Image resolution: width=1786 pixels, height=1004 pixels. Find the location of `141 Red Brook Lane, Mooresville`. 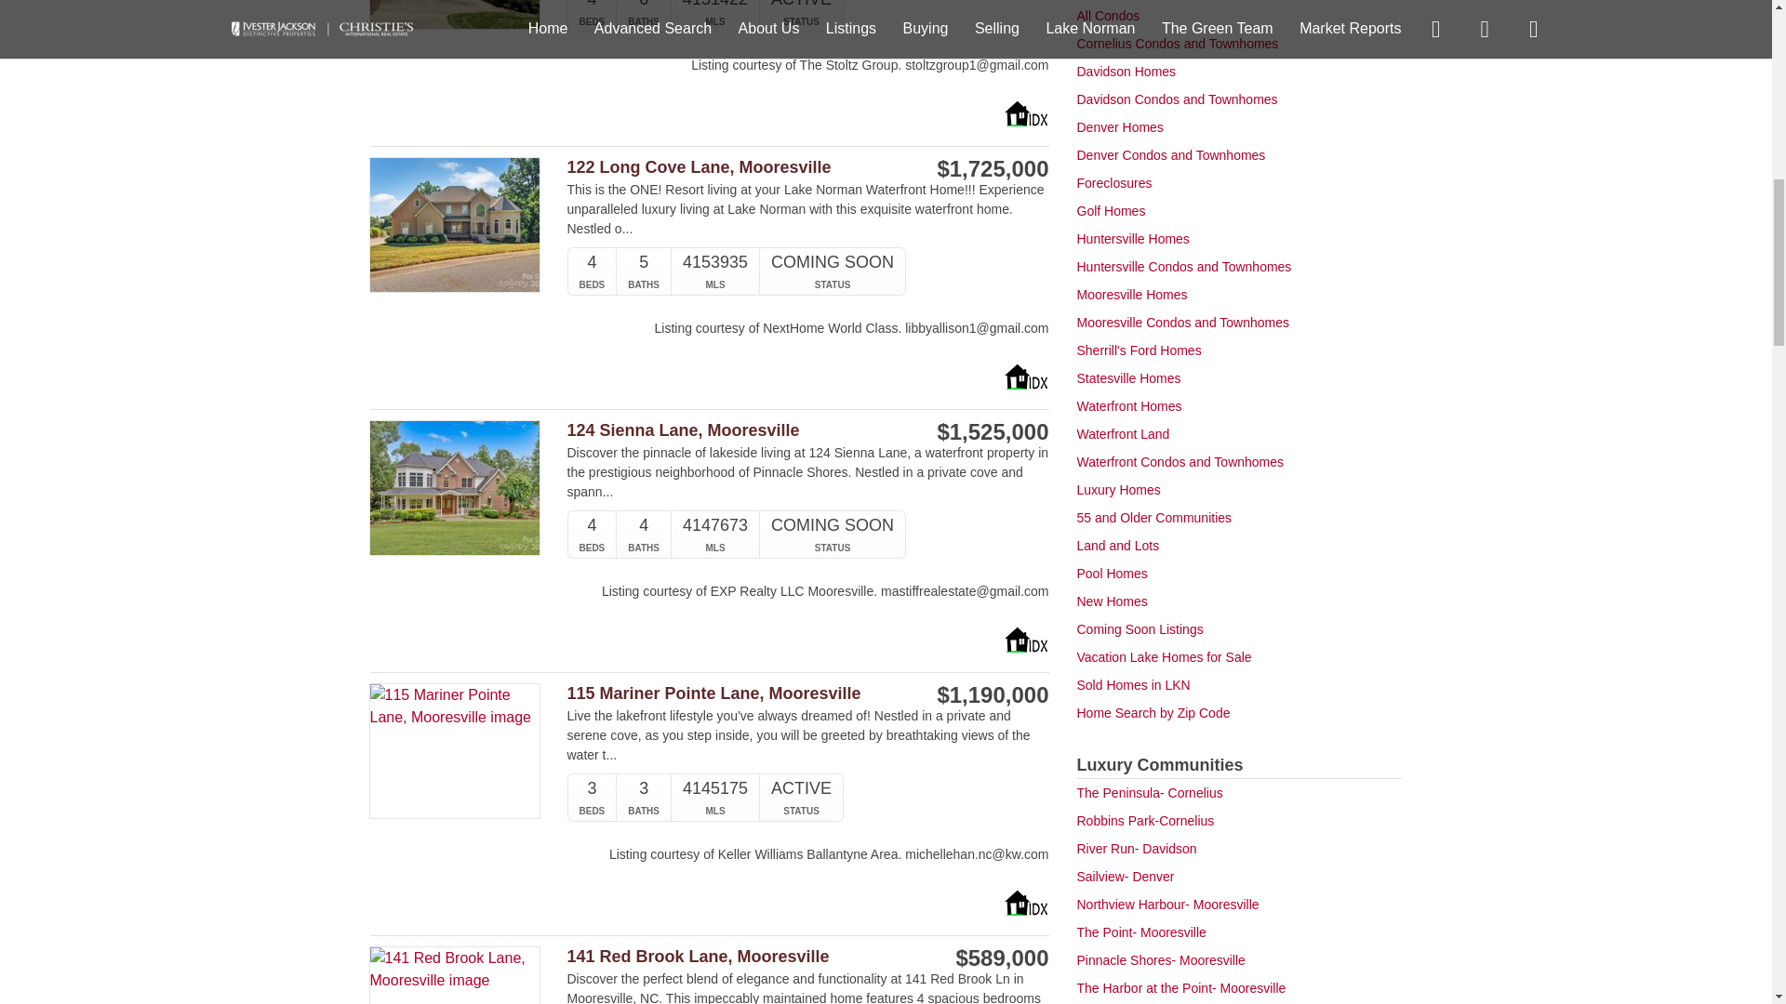

141 Red Brook Lane, Mooresville is located at coordinates (737, 958).